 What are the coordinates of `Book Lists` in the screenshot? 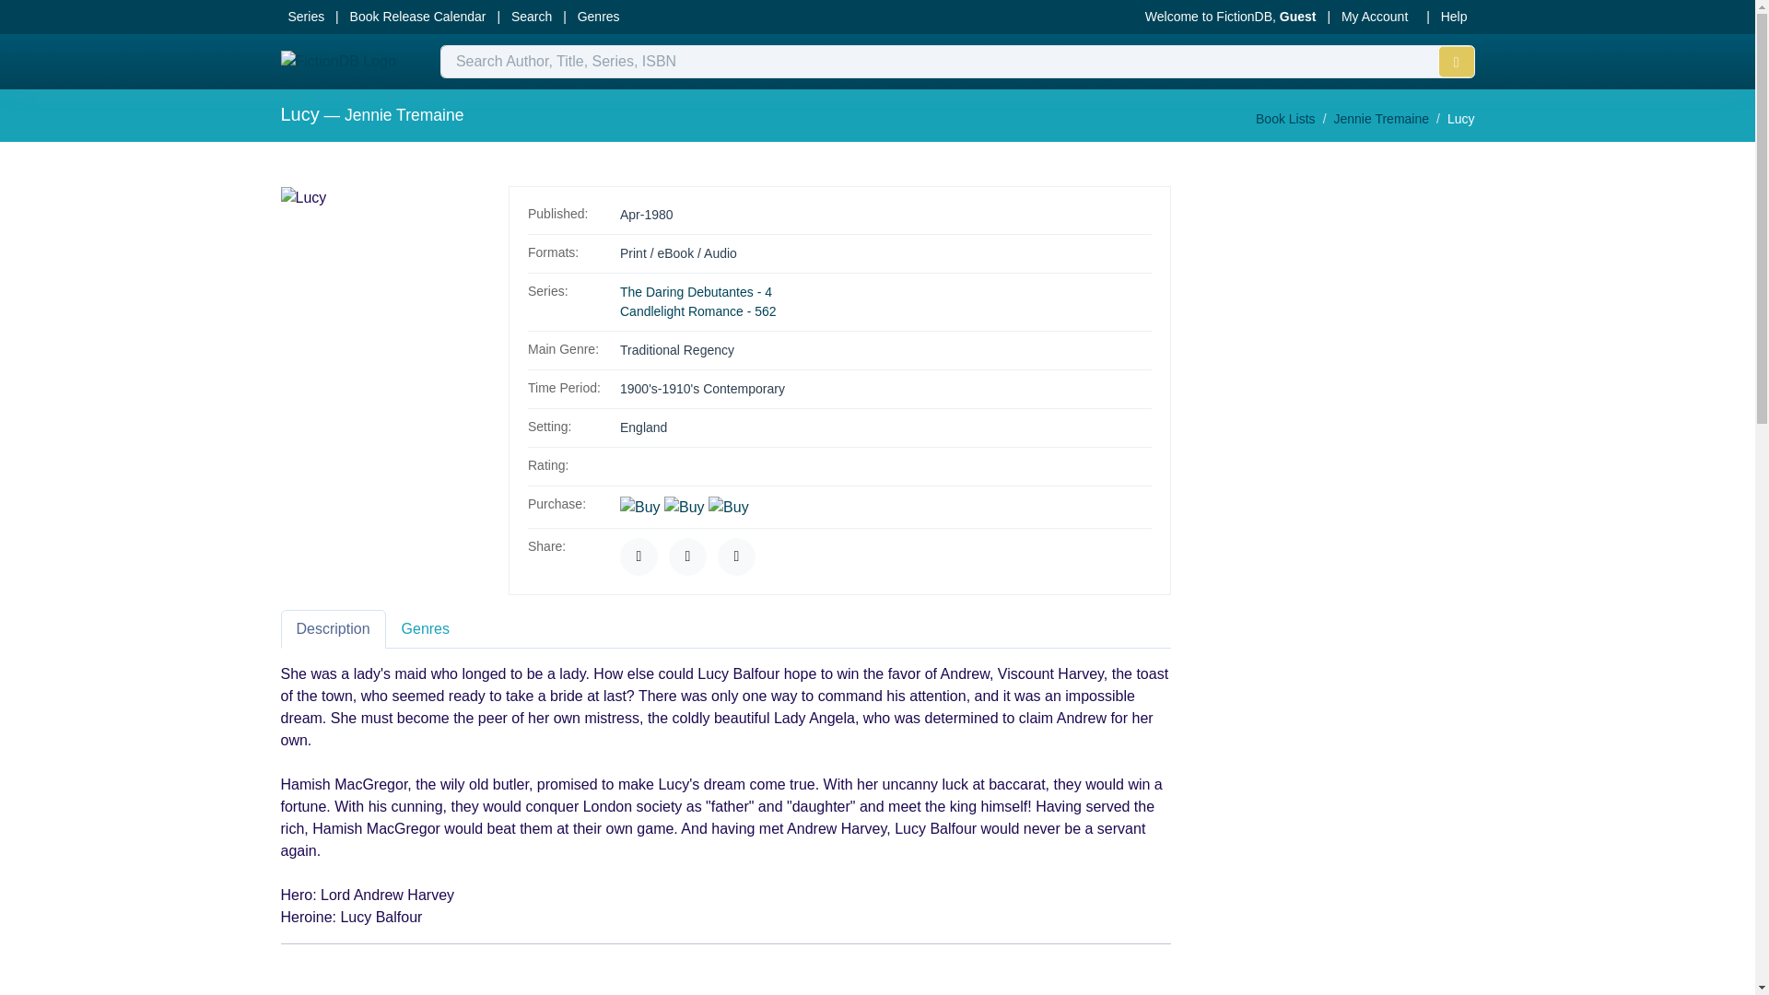 It's located at (1286, 118).